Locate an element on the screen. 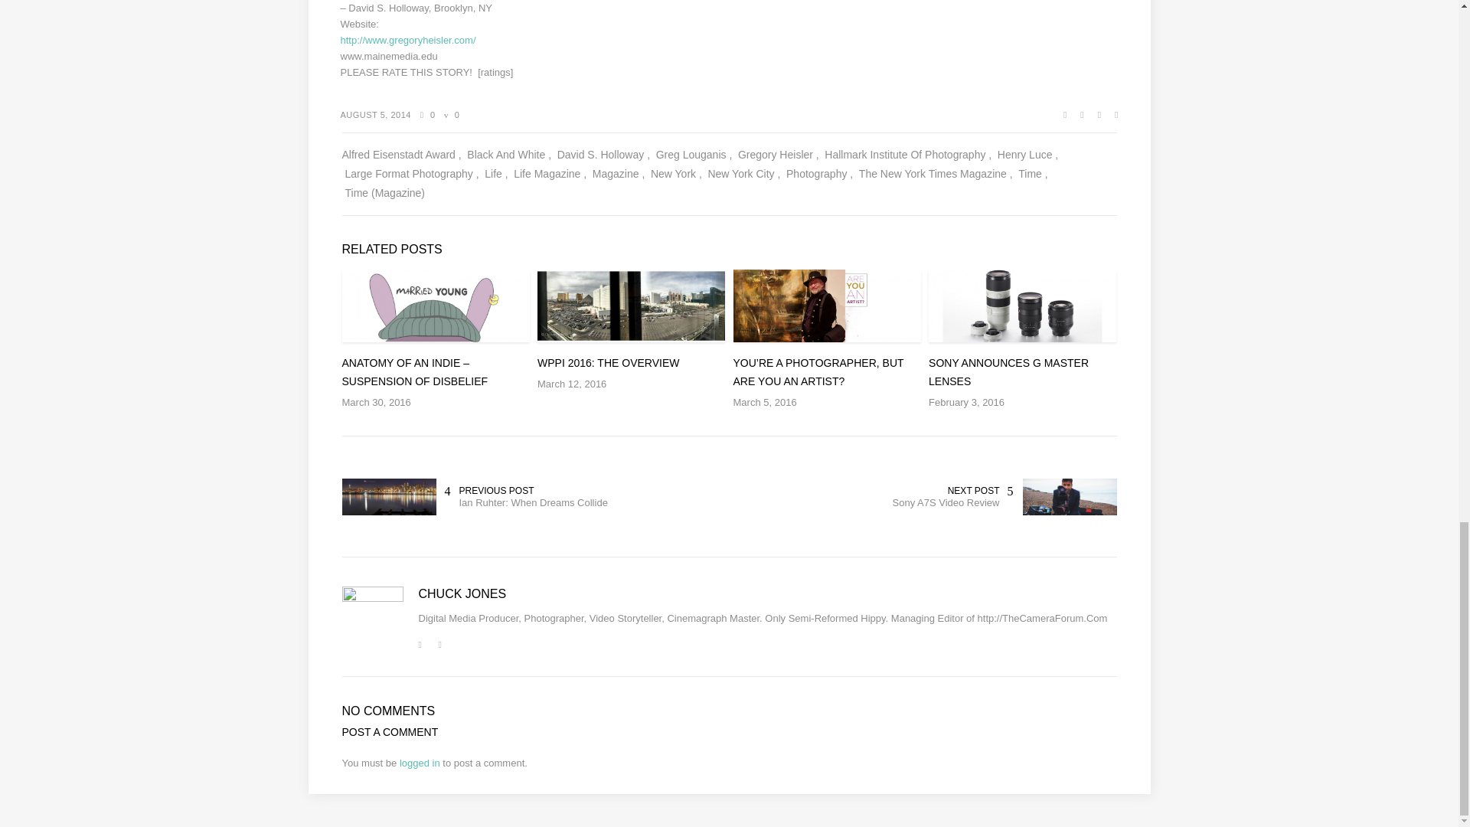 This screenshot has width=1470, height=827. Life is located at coordinates (496, 173).